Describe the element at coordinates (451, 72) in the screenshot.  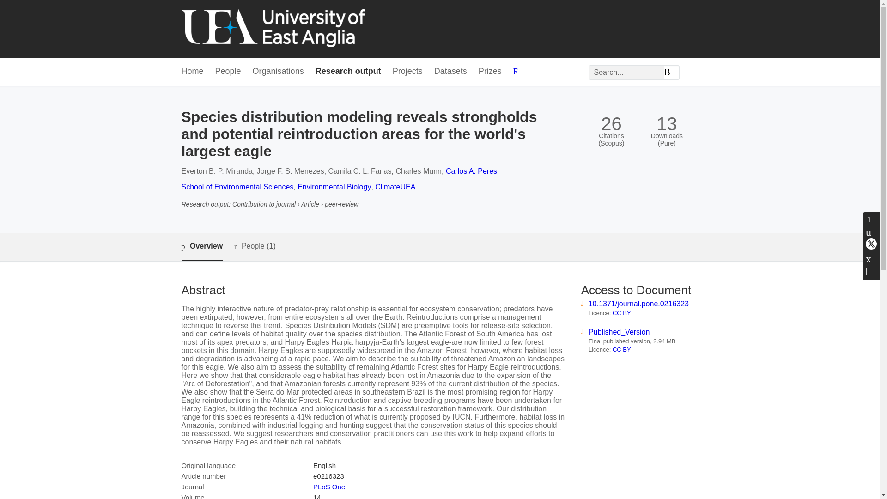
I see `Datasets` at that location.